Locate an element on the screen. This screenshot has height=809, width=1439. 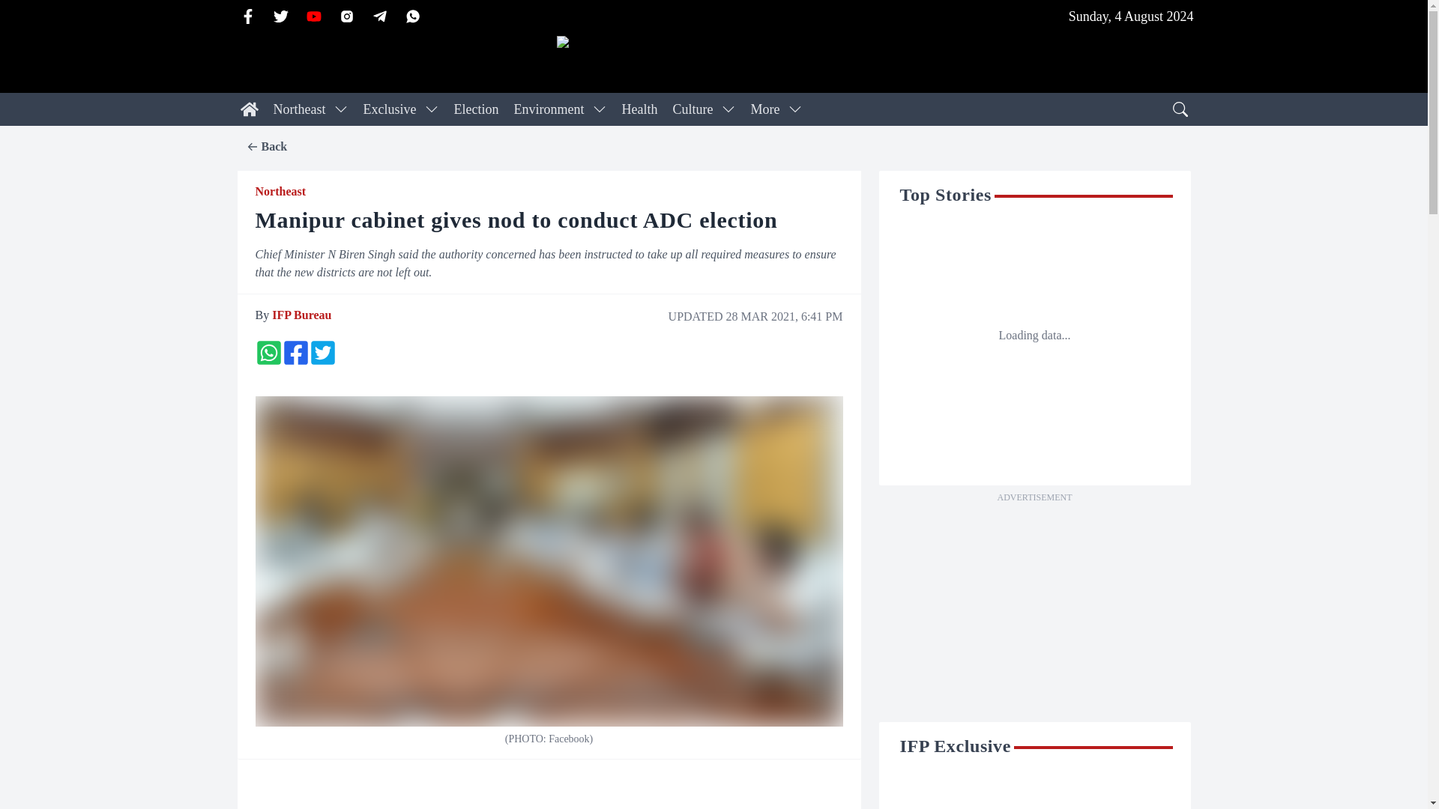
Election is located at coordinates (476, 109).